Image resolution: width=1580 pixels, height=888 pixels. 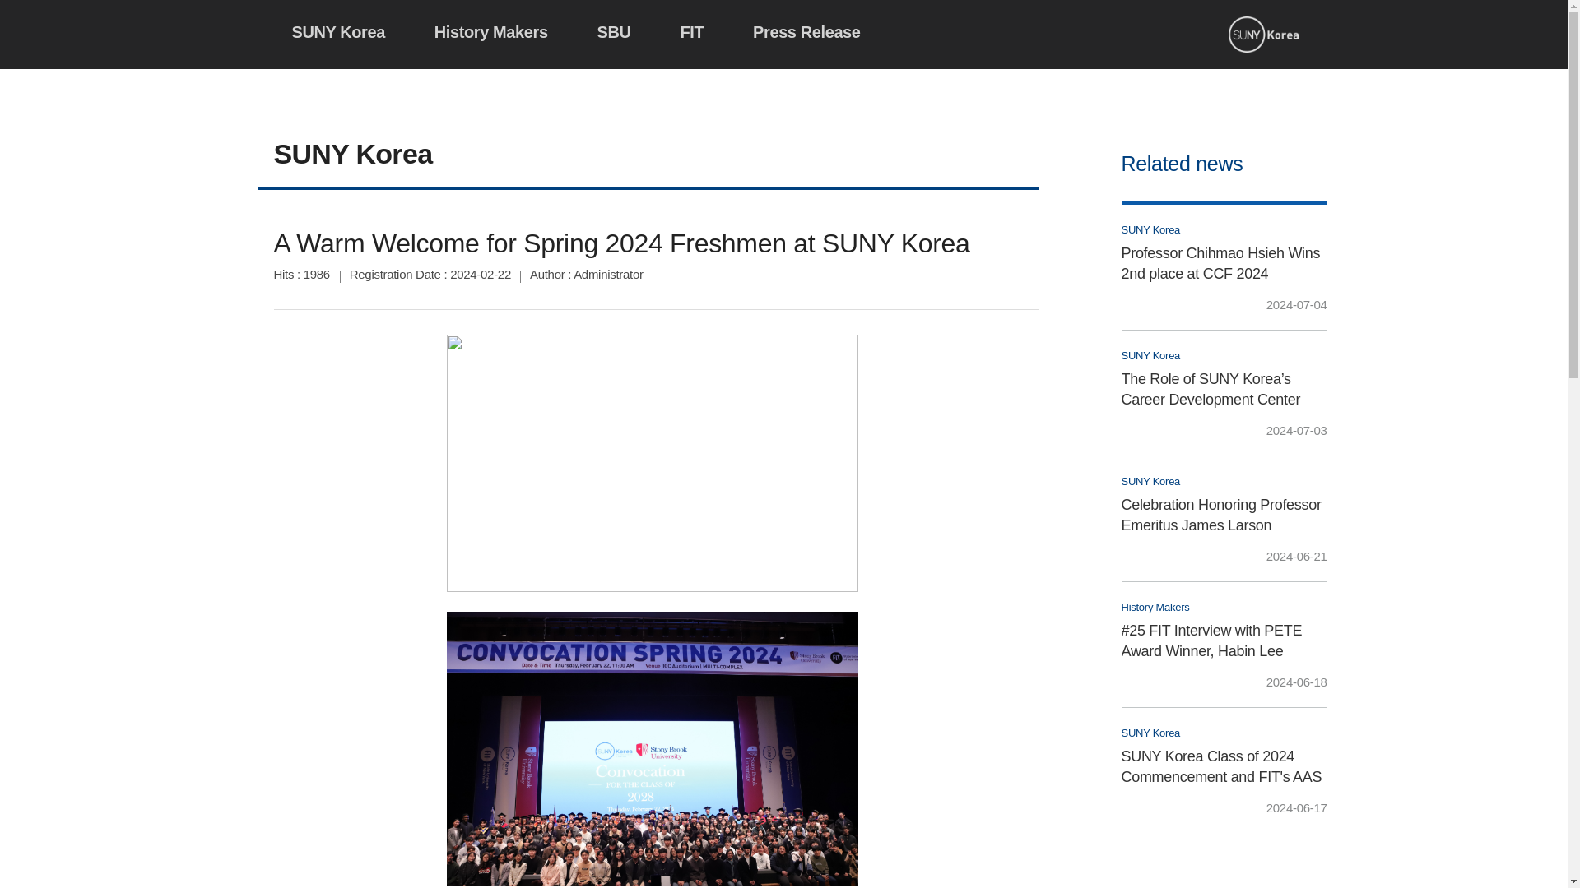 I want to click on SBU, so click(x=614, y=30).